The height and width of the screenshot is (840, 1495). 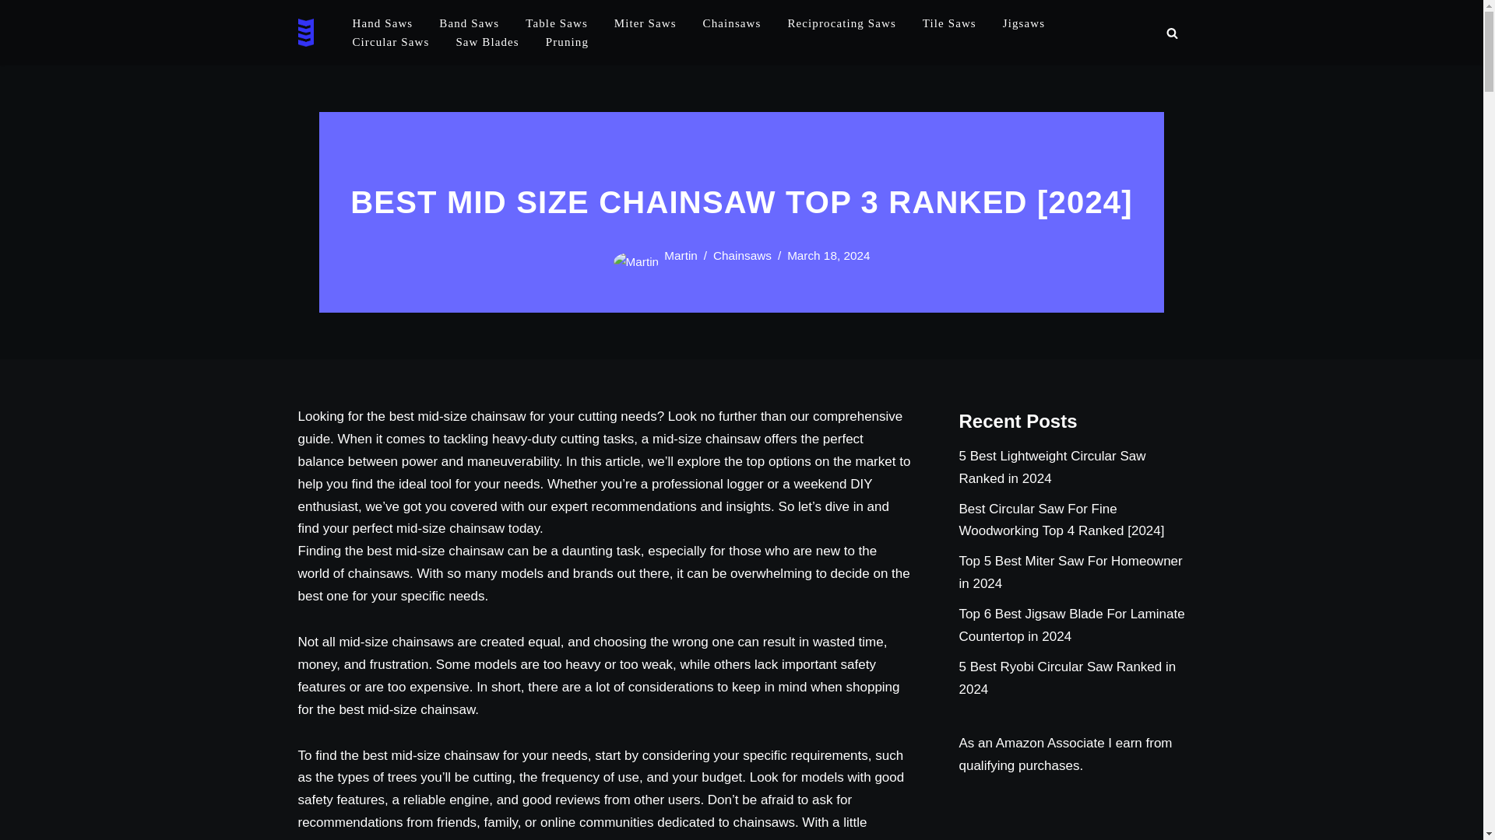 What do you see at coordinates (948, 23) in the screenshot?
I see `Tile Saws` at bounding box center [948, 23].